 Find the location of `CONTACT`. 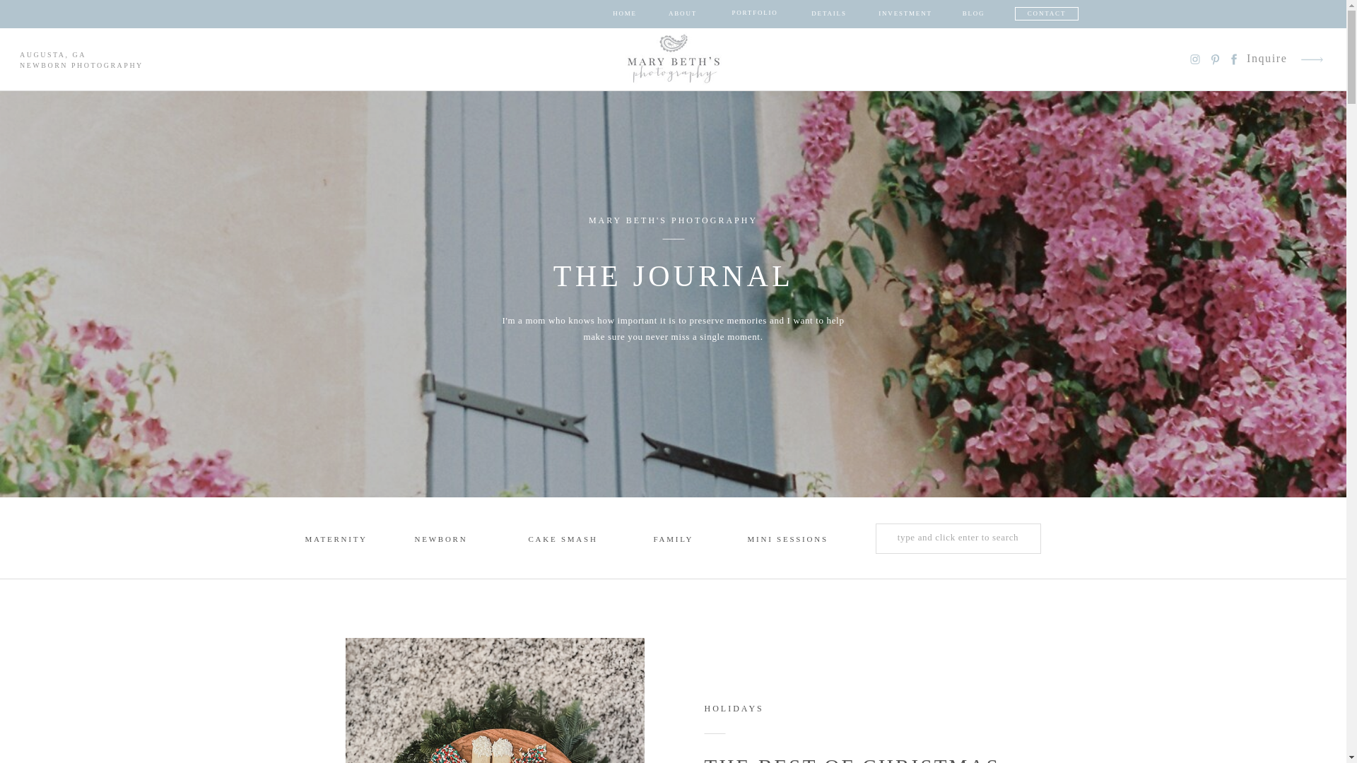

CONTACT is located at coordinates (1046, 14).